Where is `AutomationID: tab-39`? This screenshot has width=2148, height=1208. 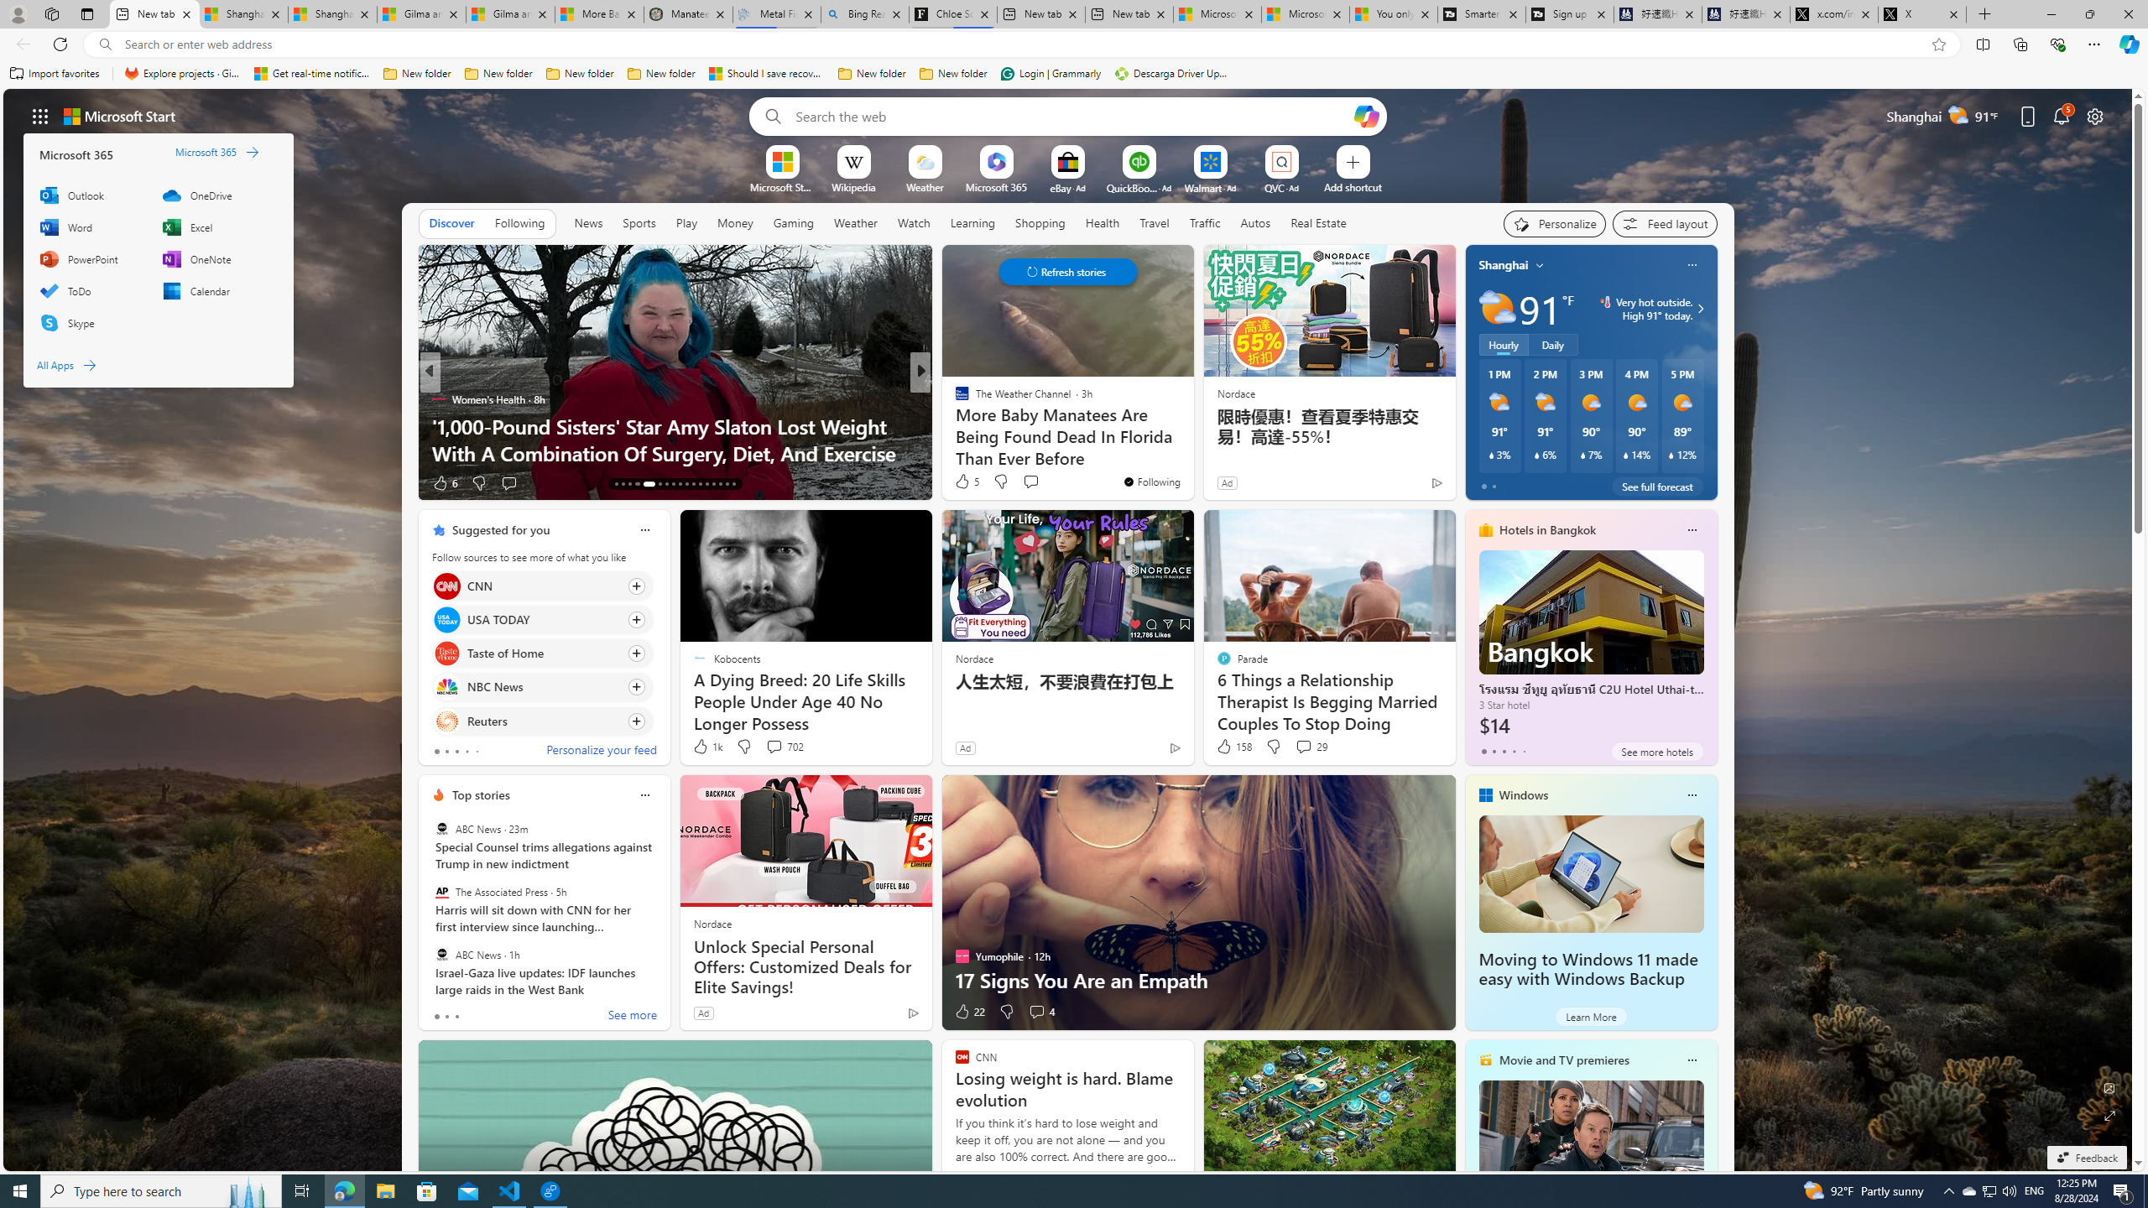 AutomationID: tab-39 is located at coordinates (713, 484).